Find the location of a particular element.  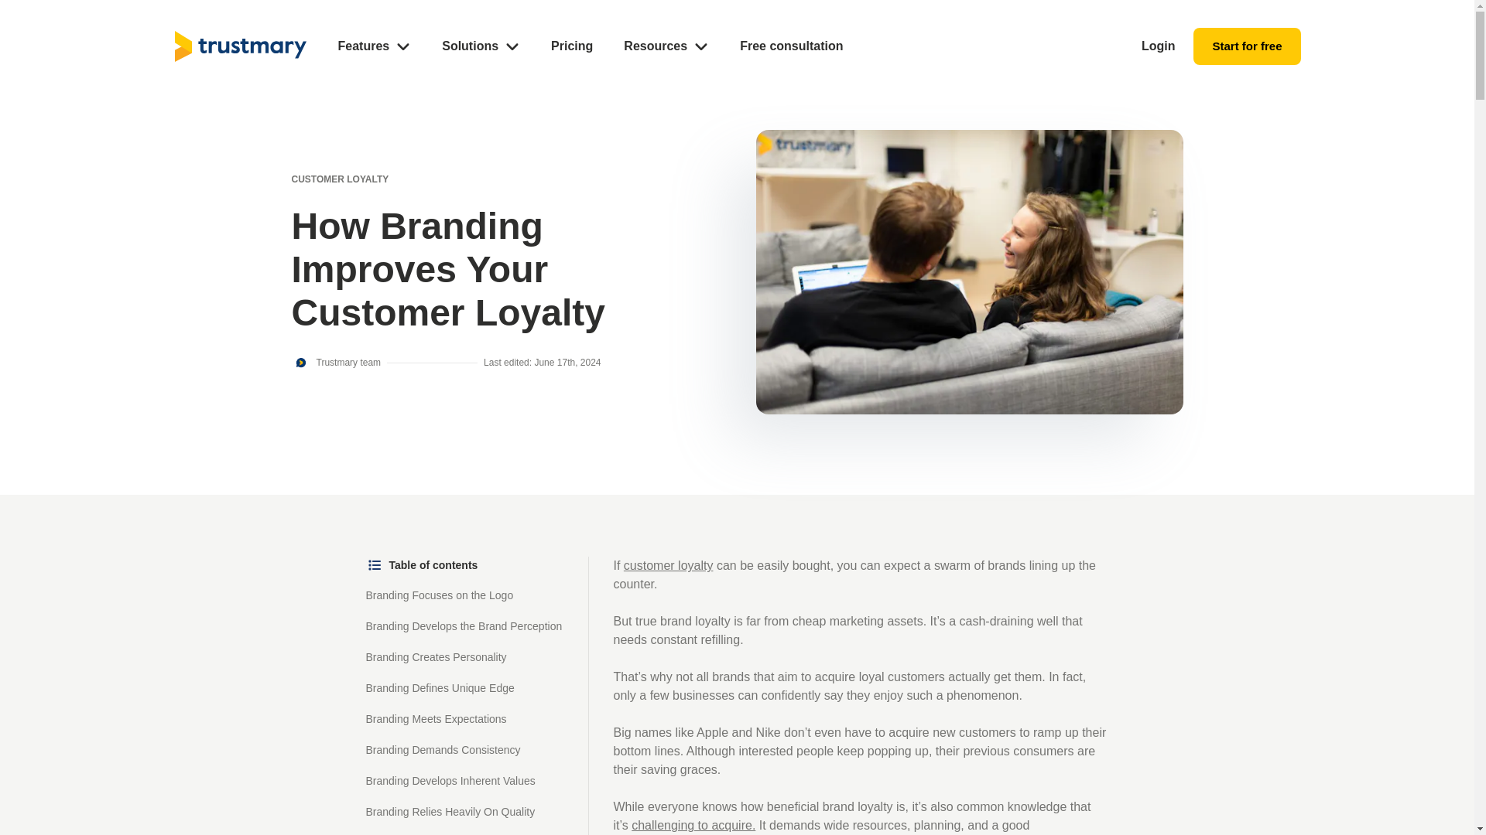

Branding Creates Personality is located at coordinates (436, 656).